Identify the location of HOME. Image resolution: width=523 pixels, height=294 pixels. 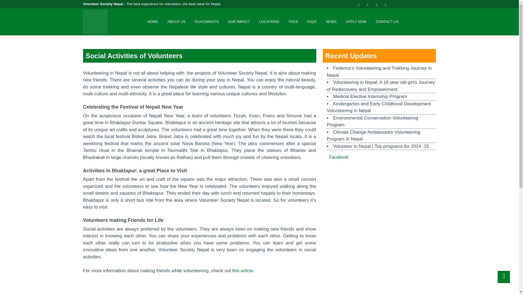
(153, 22).